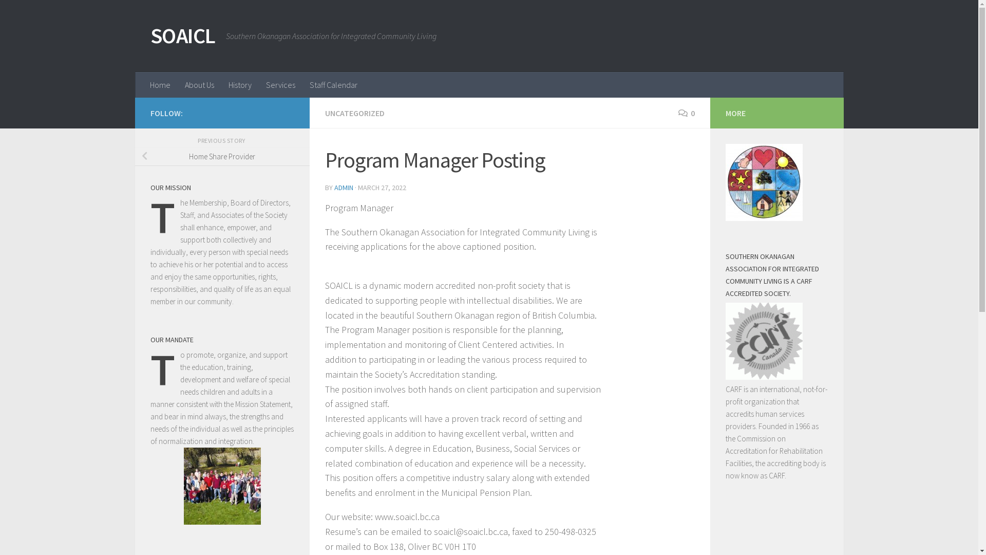  What do you see at coordinates (686, 113) in the screenshot?
I see `0` at bounding box center [686, 113].